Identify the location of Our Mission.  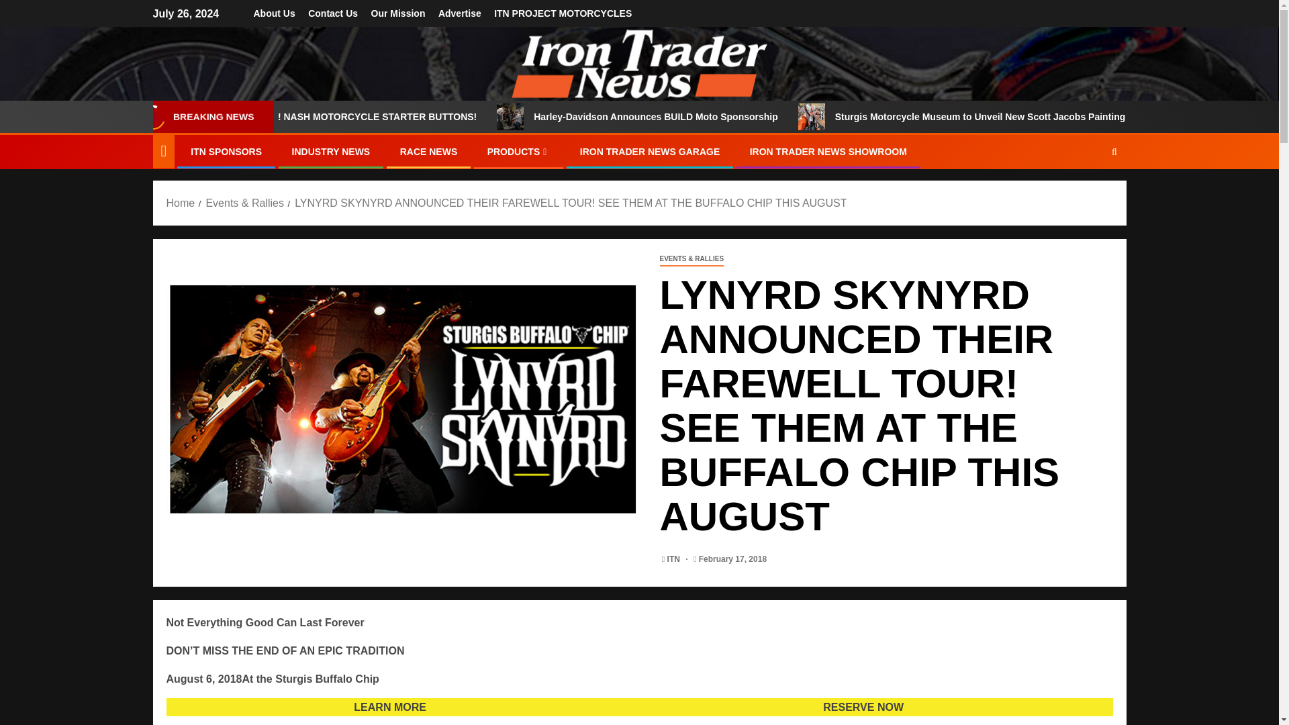
(397, 13).